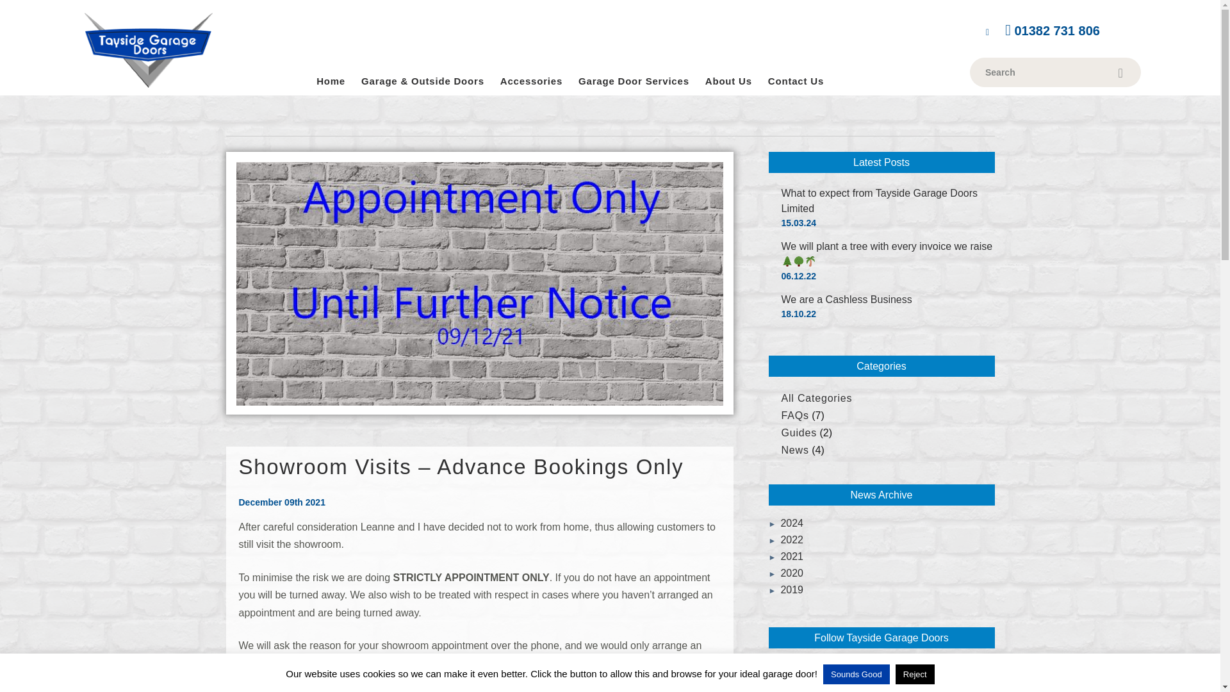 This screenshot has width=1230, height=692. I want to click on click to expand, so click(775, 523).